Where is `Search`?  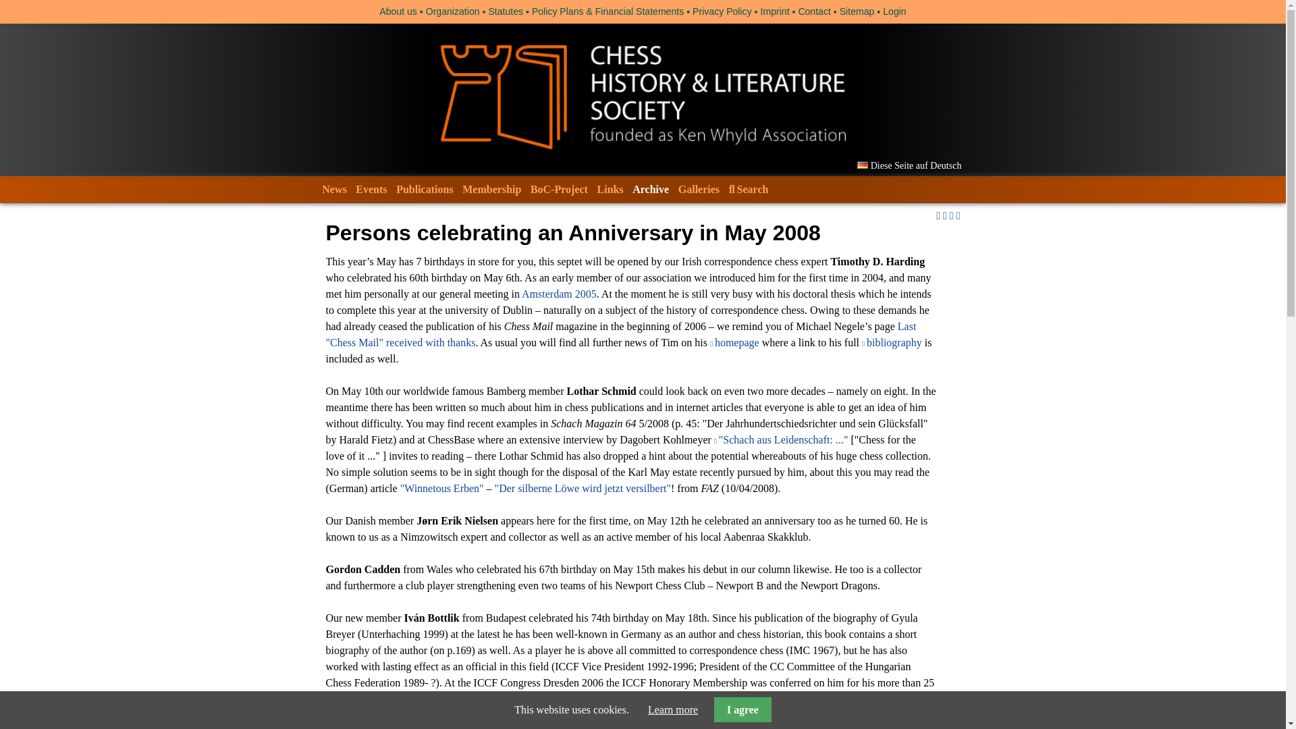
Search is located at coordinates (748, 189).